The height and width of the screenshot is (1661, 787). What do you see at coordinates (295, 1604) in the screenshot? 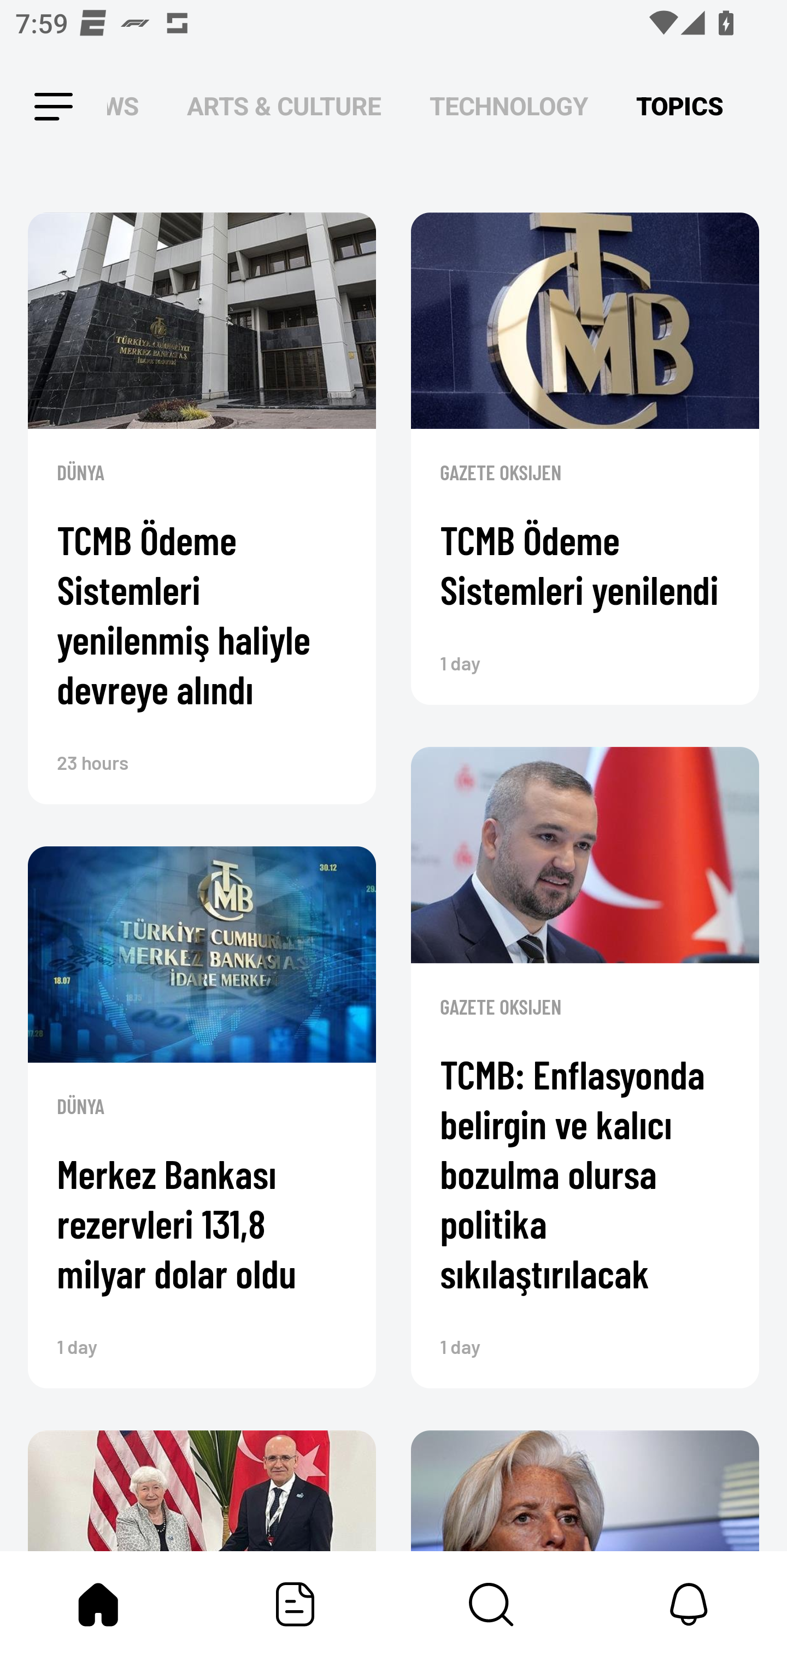
I see `Featured` at bounding box center [295, 1604].